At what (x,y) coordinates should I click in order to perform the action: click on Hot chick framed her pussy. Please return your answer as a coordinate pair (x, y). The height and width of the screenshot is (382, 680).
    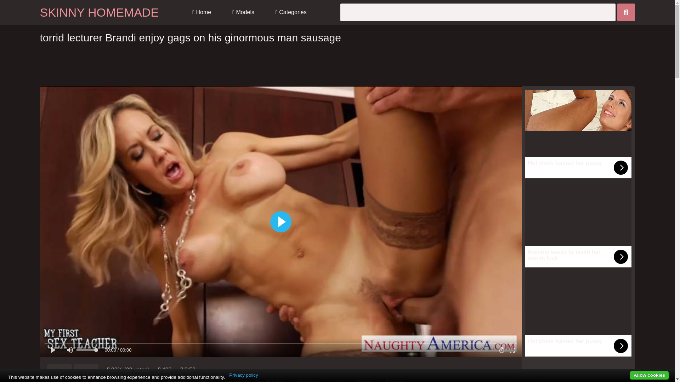
    Looking at the image, I should click on (578, 312).